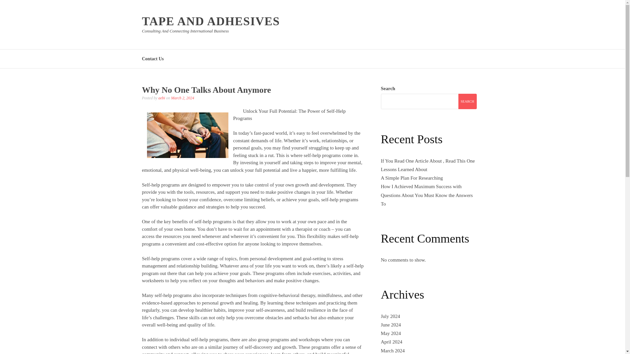  Describe the element at coordinates (467, 101) in the screenshot. I see `SEARCH` at that location.